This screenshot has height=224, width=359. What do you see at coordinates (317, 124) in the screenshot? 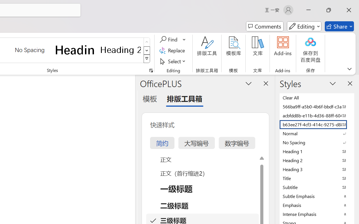
I see `b63ee27f-4cf3-414c-9275-d88e3f90795e` at bounding box center [317, 124].